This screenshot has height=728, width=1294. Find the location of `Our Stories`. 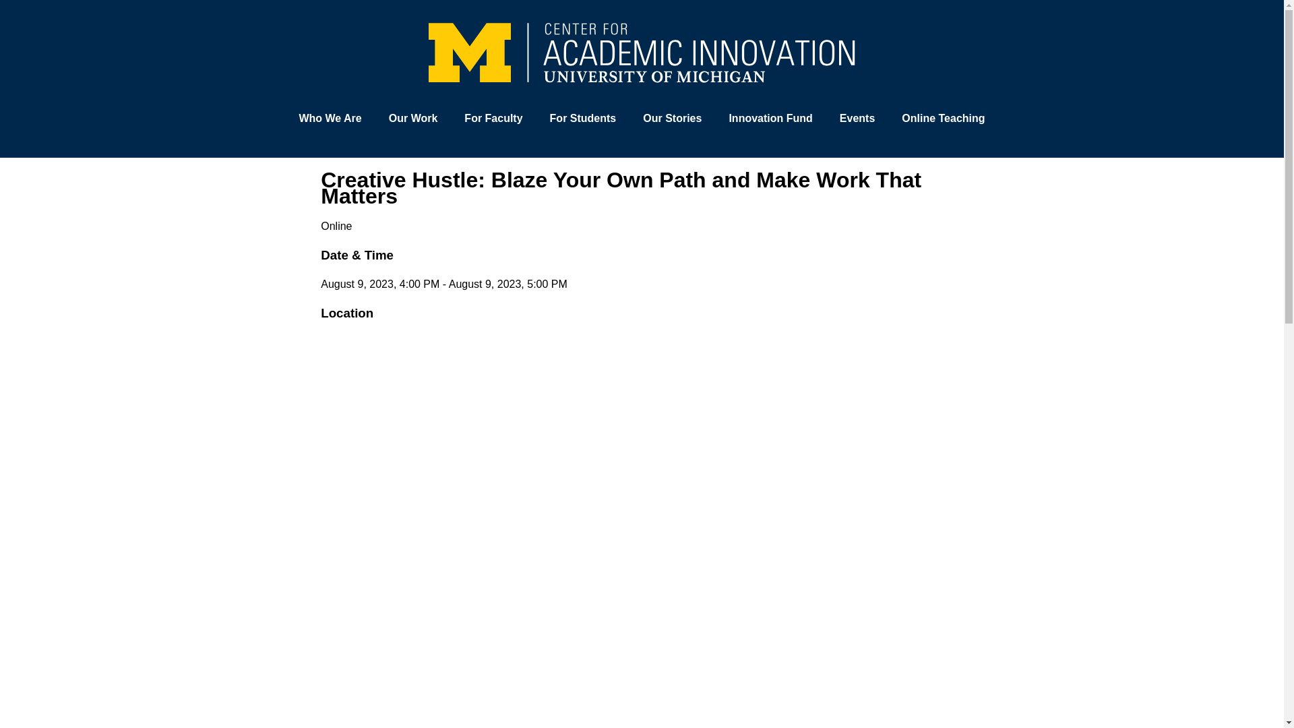

Our Stories is located at coordinates (672, 117).